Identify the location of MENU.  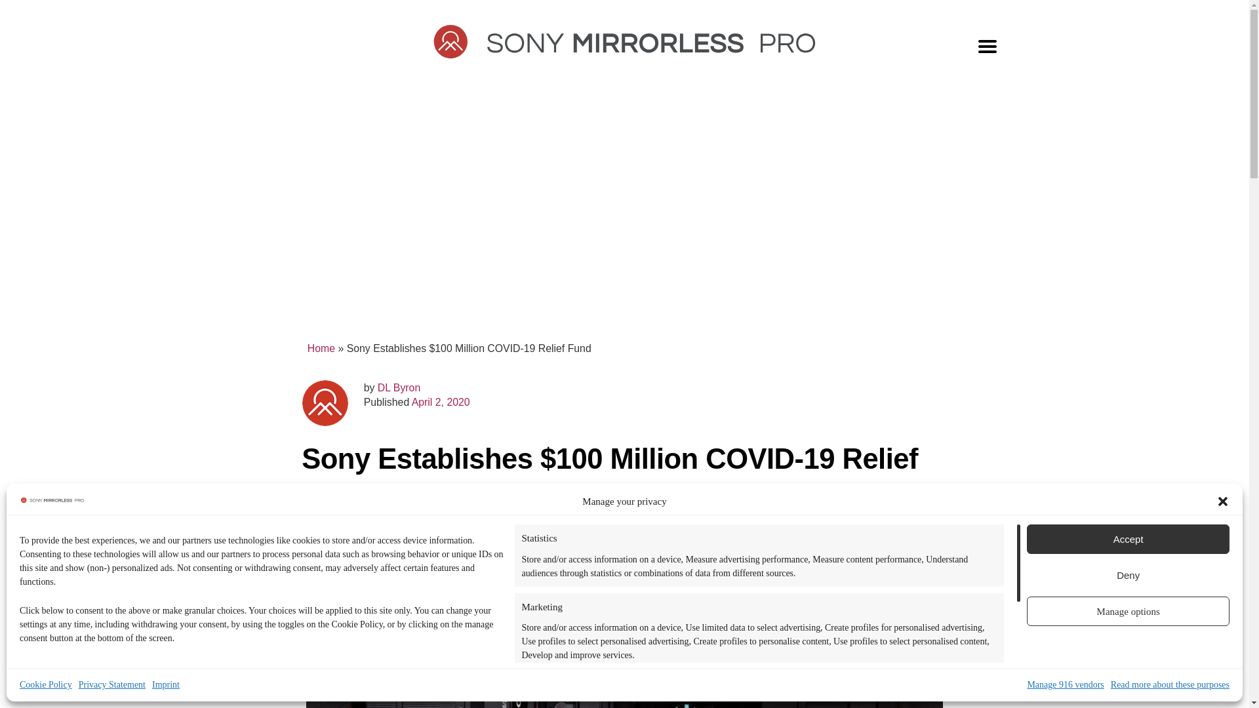
(988, 47).